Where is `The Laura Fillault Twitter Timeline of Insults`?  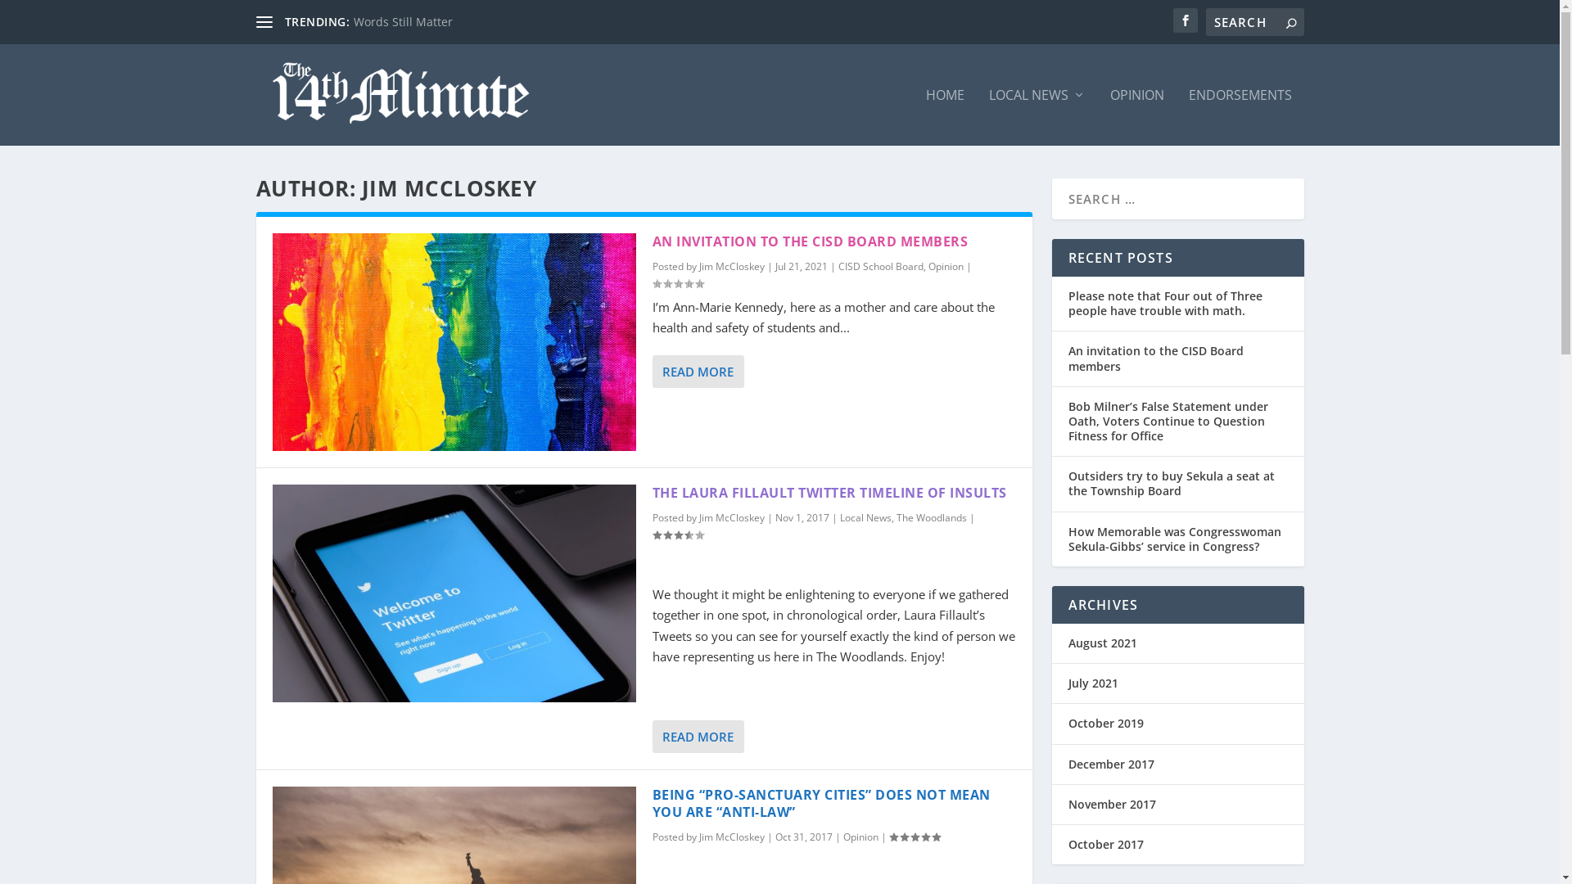 The Laura Fillault Twitter Timeline of Insults is located at coordinates (454, 593).